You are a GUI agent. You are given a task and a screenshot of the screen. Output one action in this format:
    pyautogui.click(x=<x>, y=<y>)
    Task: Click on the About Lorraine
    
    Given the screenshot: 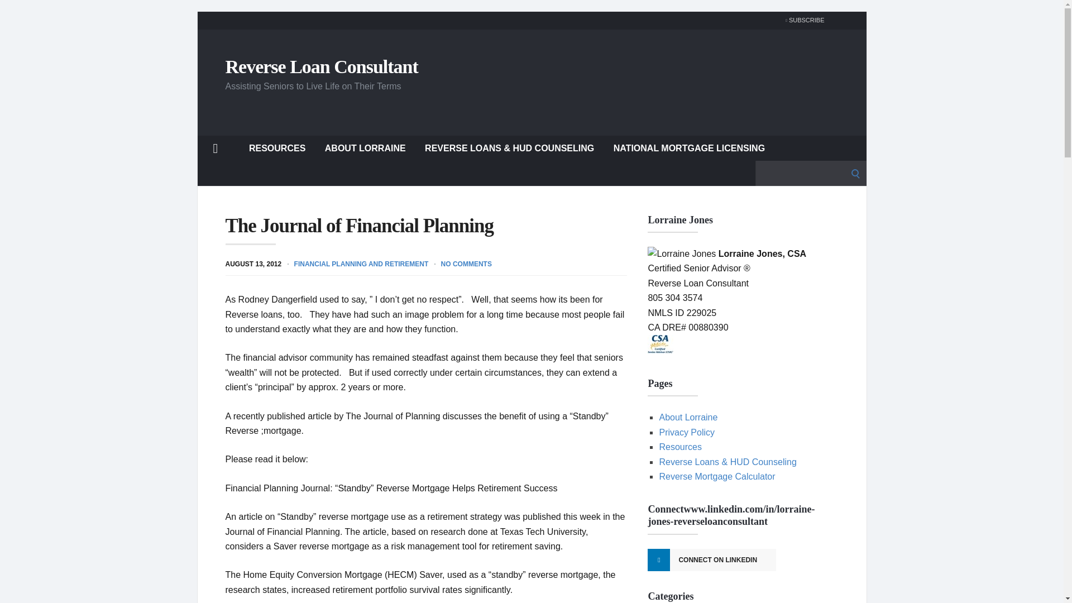 What is the action you would take?
    pyautogui.click(x=688, y=417)
    